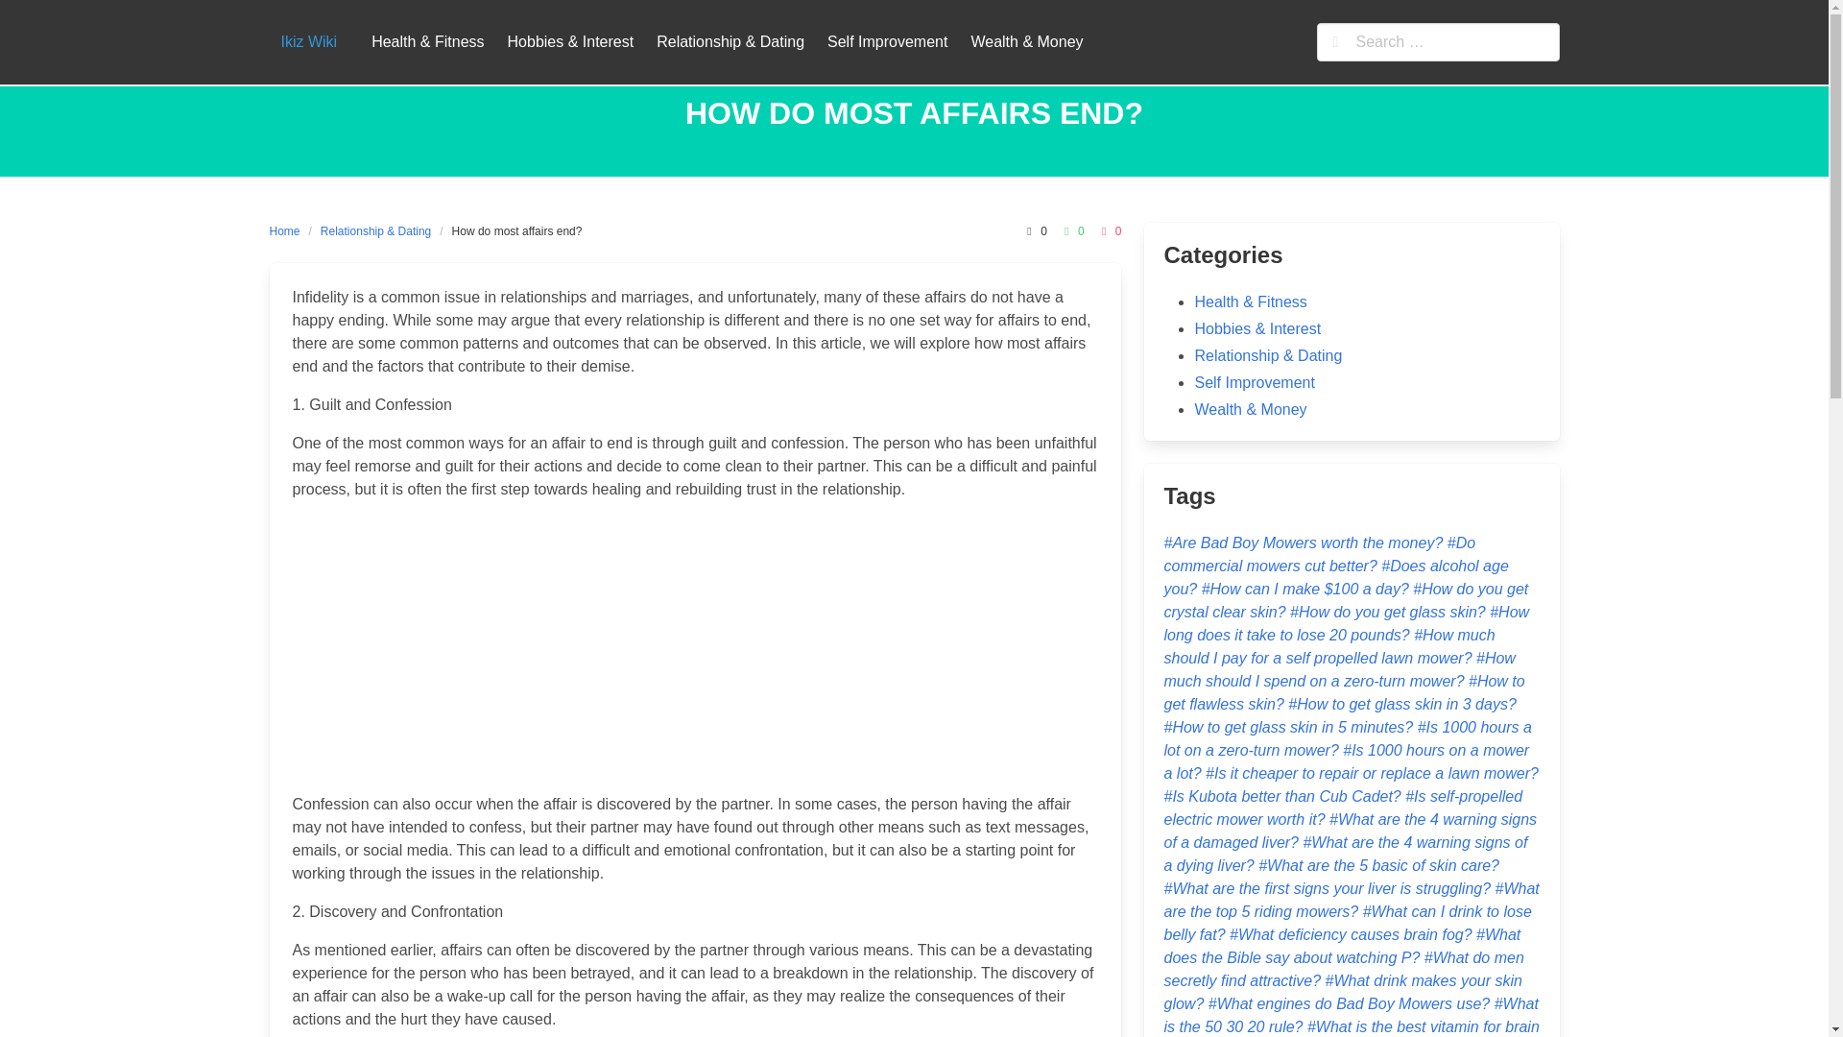 The height and width of the screenshot is (1037, 1843). What do you see at coordinates (288, 230) in the screenshot?
I see `Home` at bounding box center [288, 230].